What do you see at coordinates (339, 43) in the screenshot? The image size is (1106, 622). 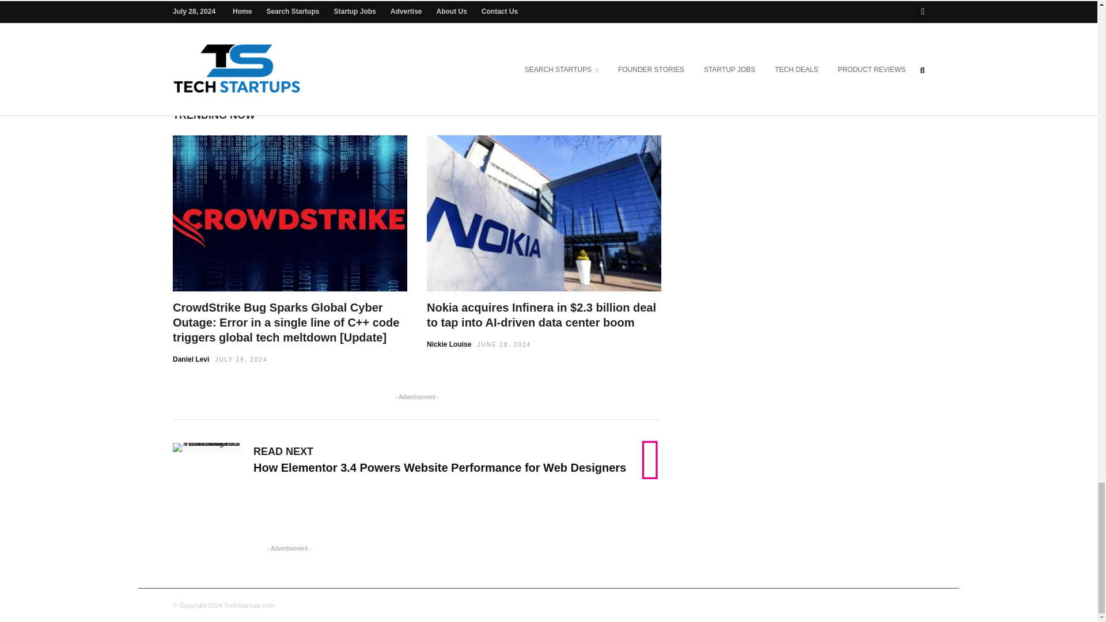 I see `Share On Facebook` at bounding box center [339, 43].